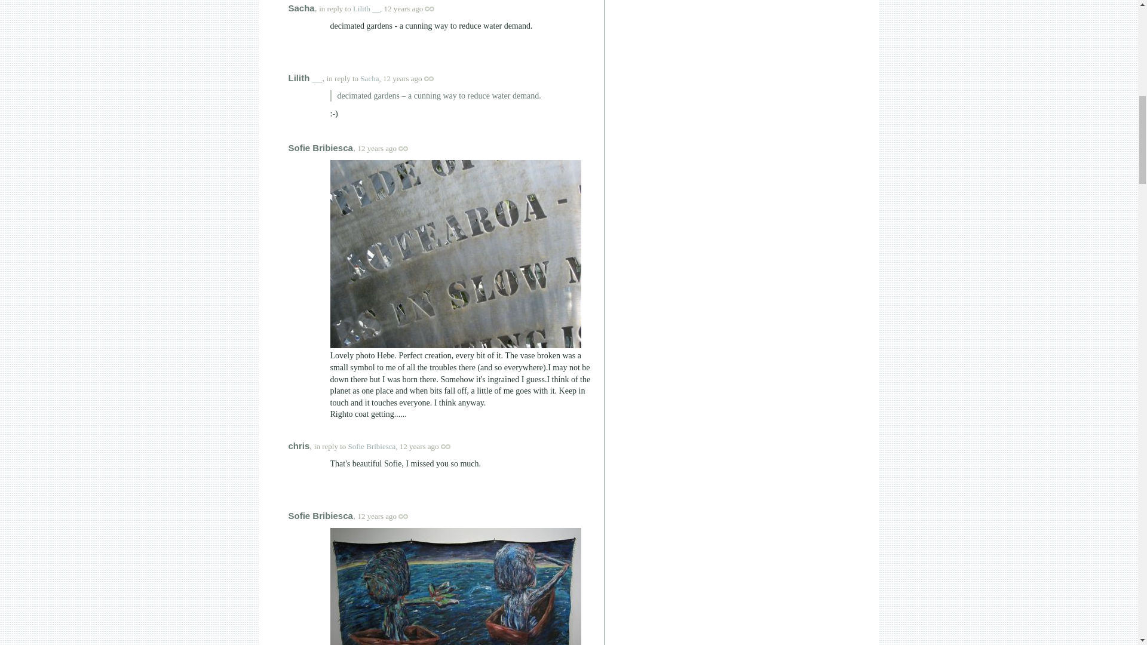 The width and height of the screenshot is (1147, 645). What do you see at coordinates (416, 8) in the screenshot?
I see `12 years ago` at bounding box center [416, 8].